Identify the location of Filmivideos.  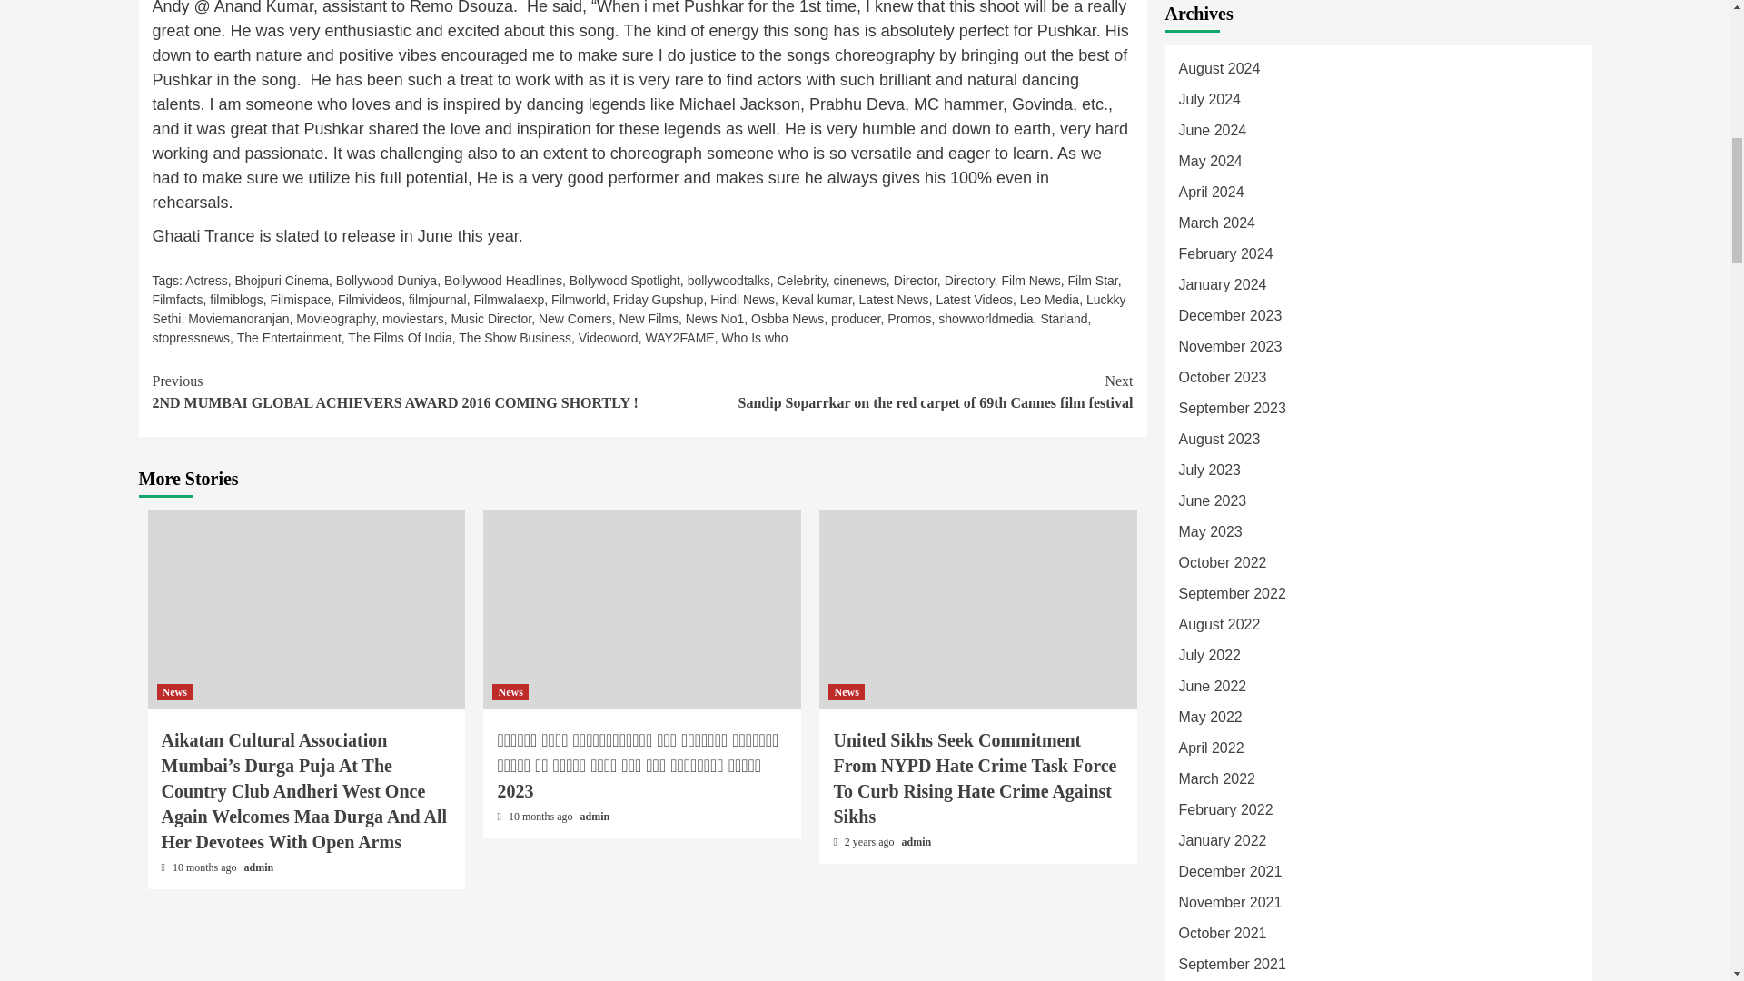
(369, 300).